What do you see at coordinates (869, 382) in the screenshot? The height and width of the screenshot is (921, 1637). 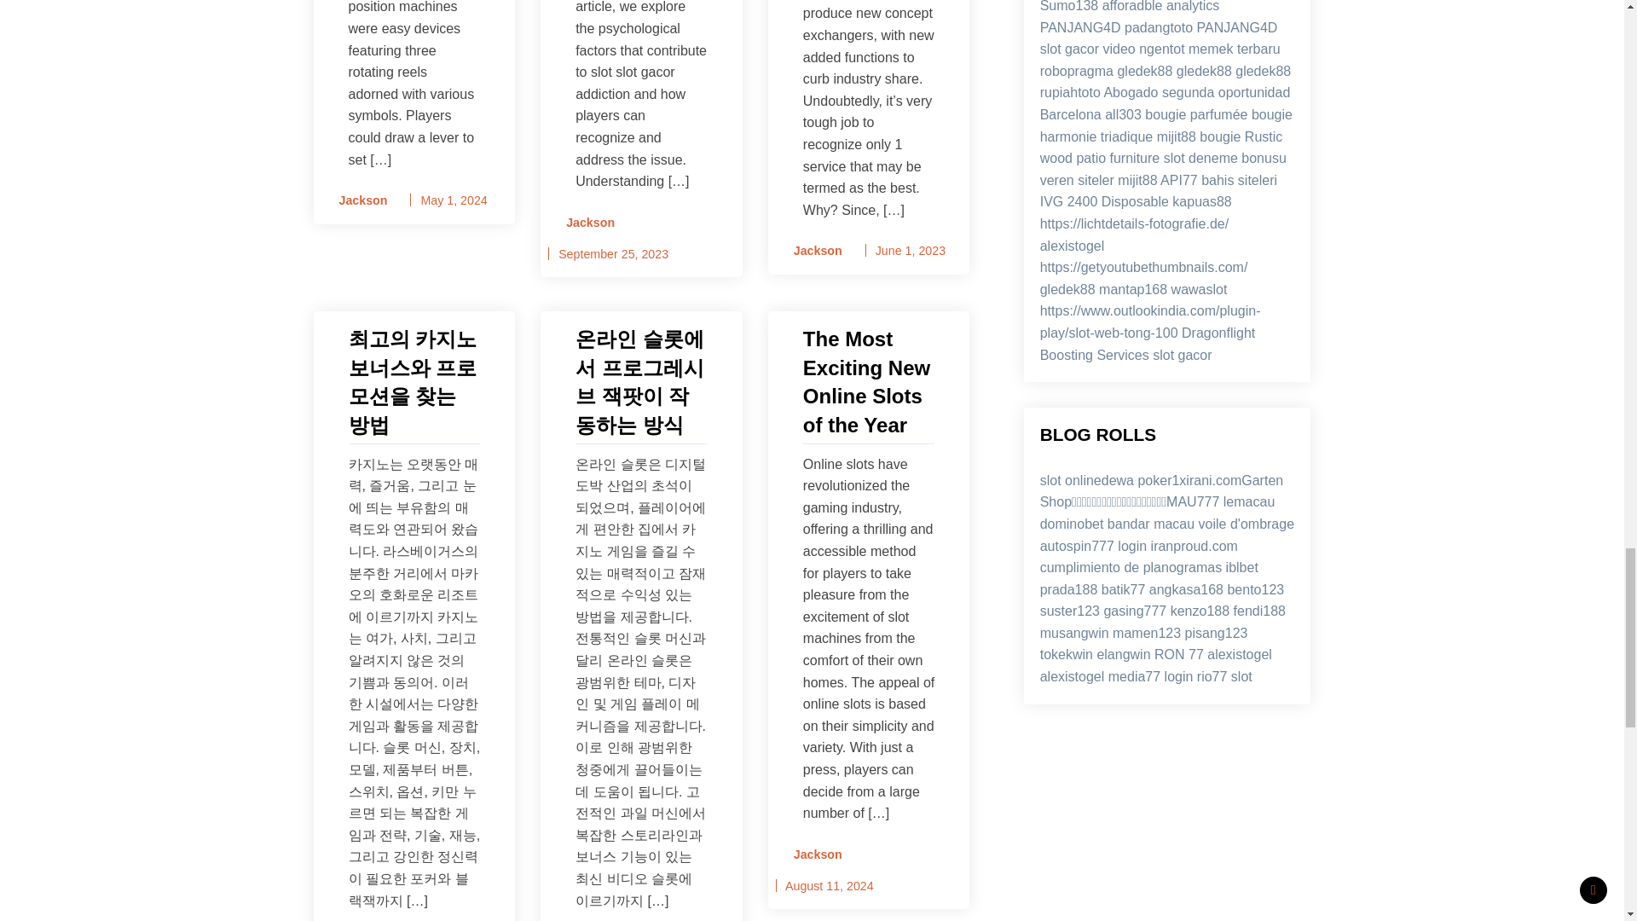 I see `The Most Exciting New Online Slots of the Year` at bounding box center [869, 382].